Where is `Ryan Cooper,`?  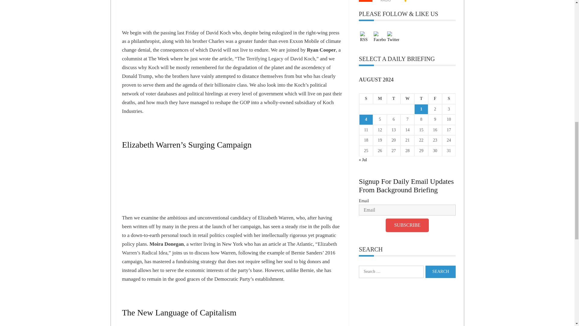
Ryan Cooper, is located at coordinates (322, 50).